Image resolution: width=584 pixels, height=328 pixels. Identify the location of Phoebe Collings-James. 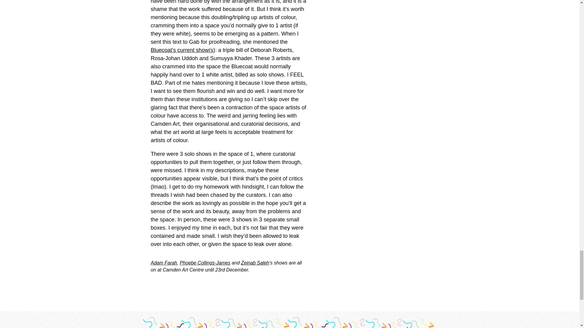
(205, 262).